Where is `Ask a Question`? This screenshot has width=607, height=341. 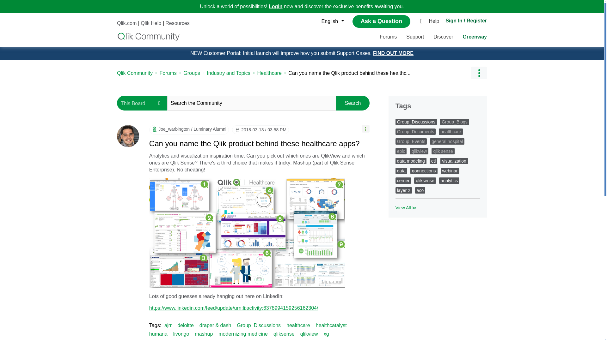 Ask a Question is located at coordinates (381, 21).